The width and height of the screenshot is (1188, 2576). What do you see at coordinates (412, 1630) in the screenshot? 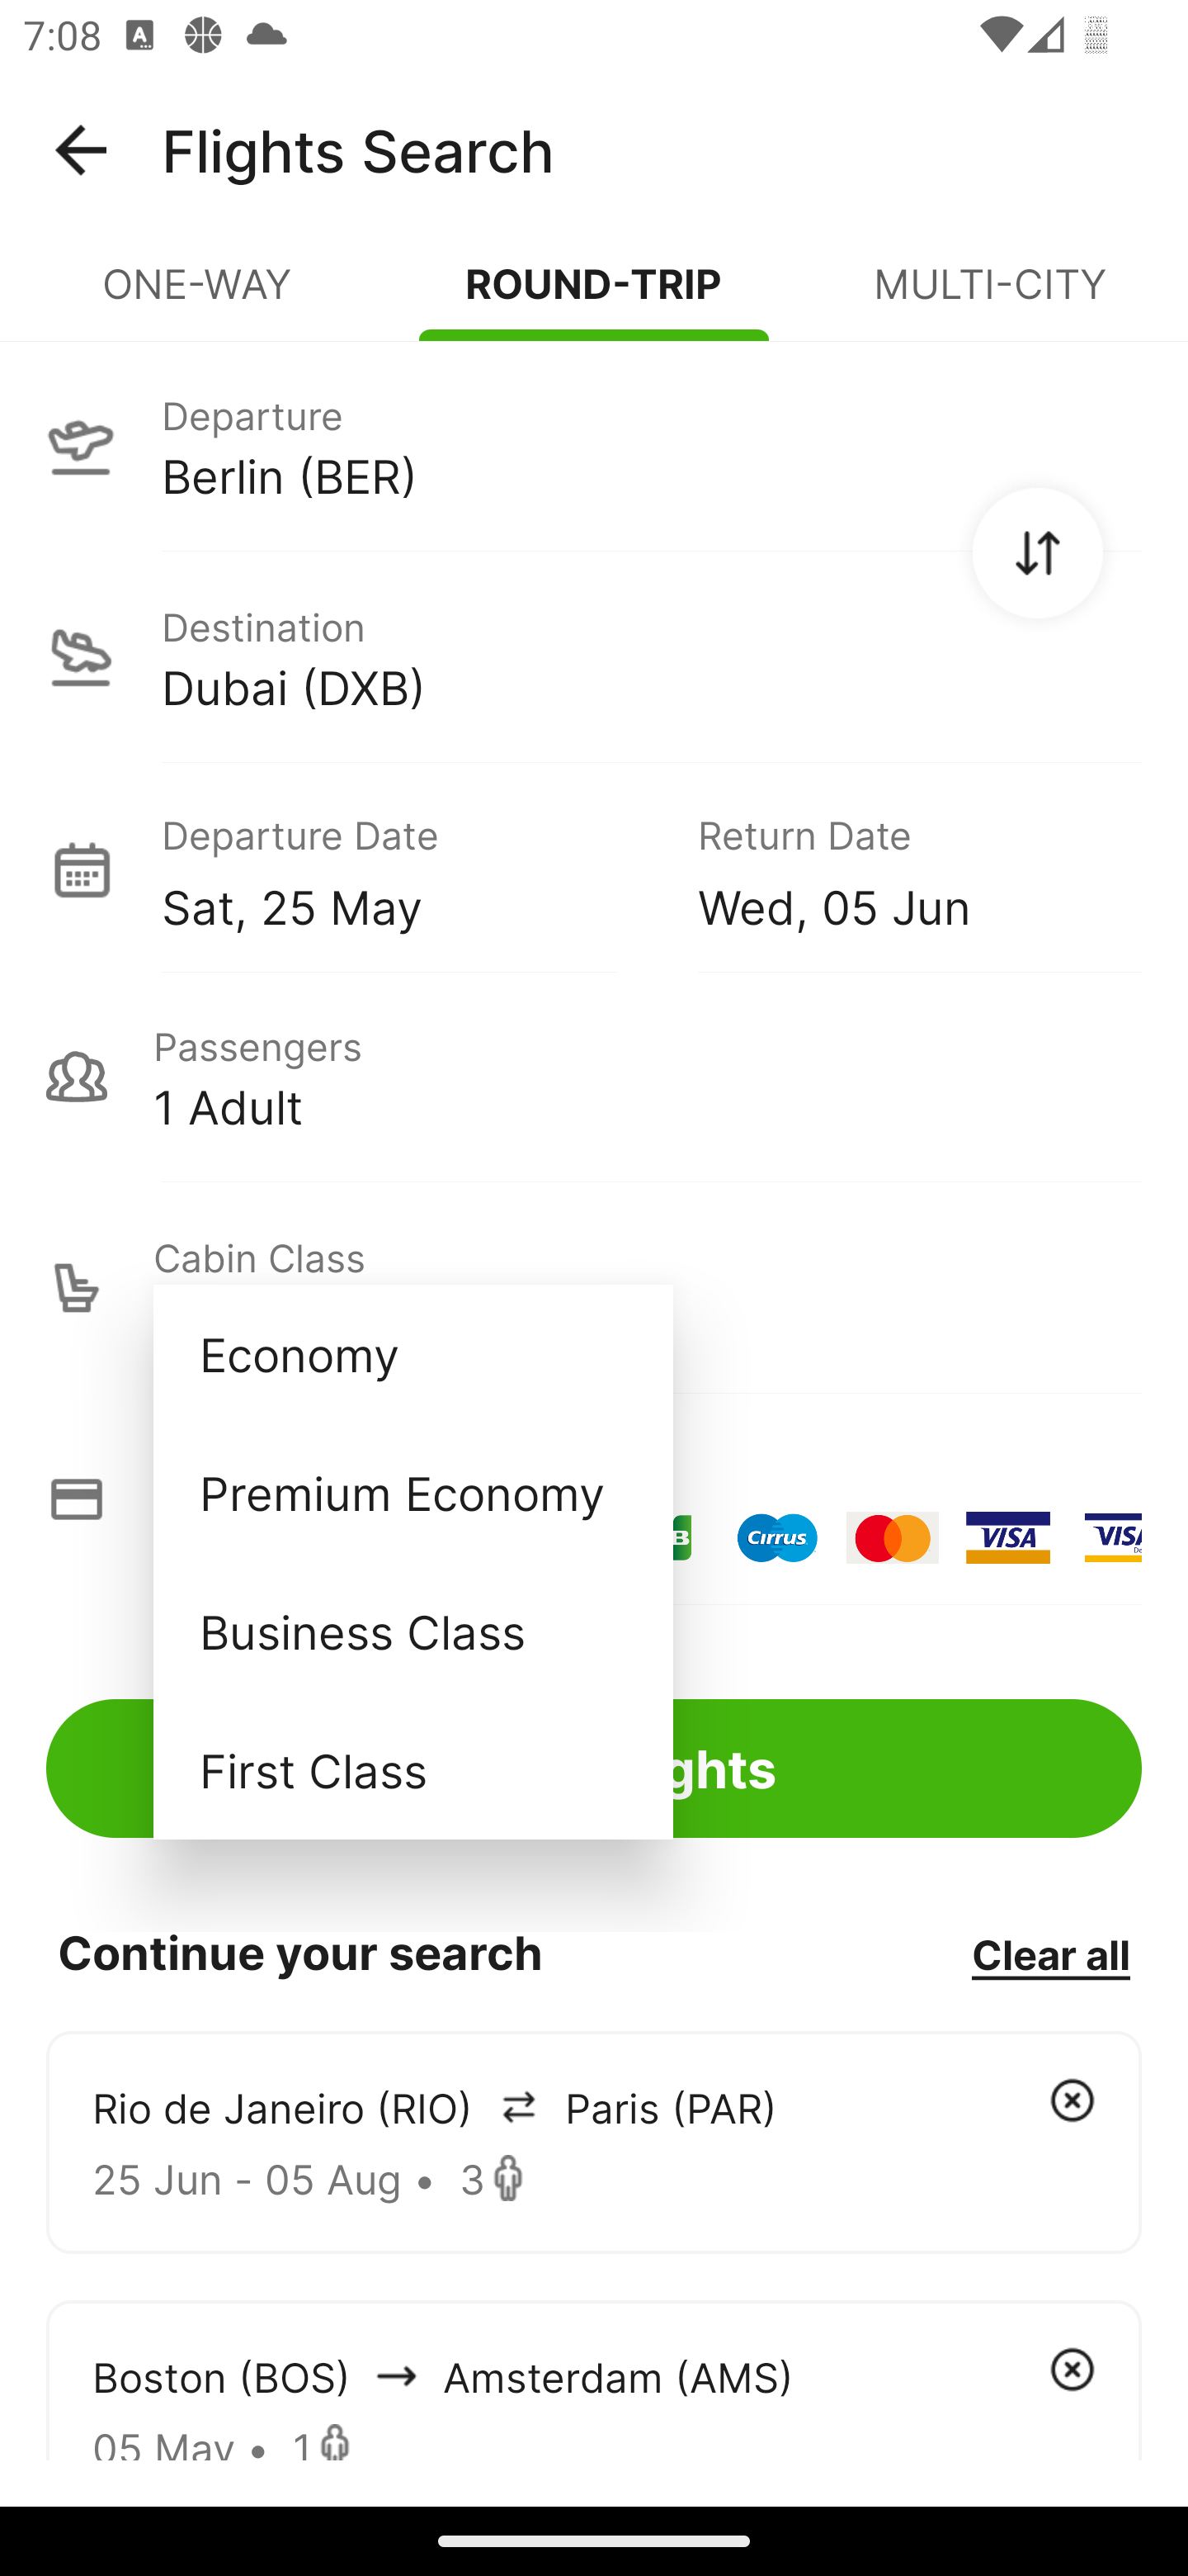
I see `Business Class` at bounding box center [412, 1630].